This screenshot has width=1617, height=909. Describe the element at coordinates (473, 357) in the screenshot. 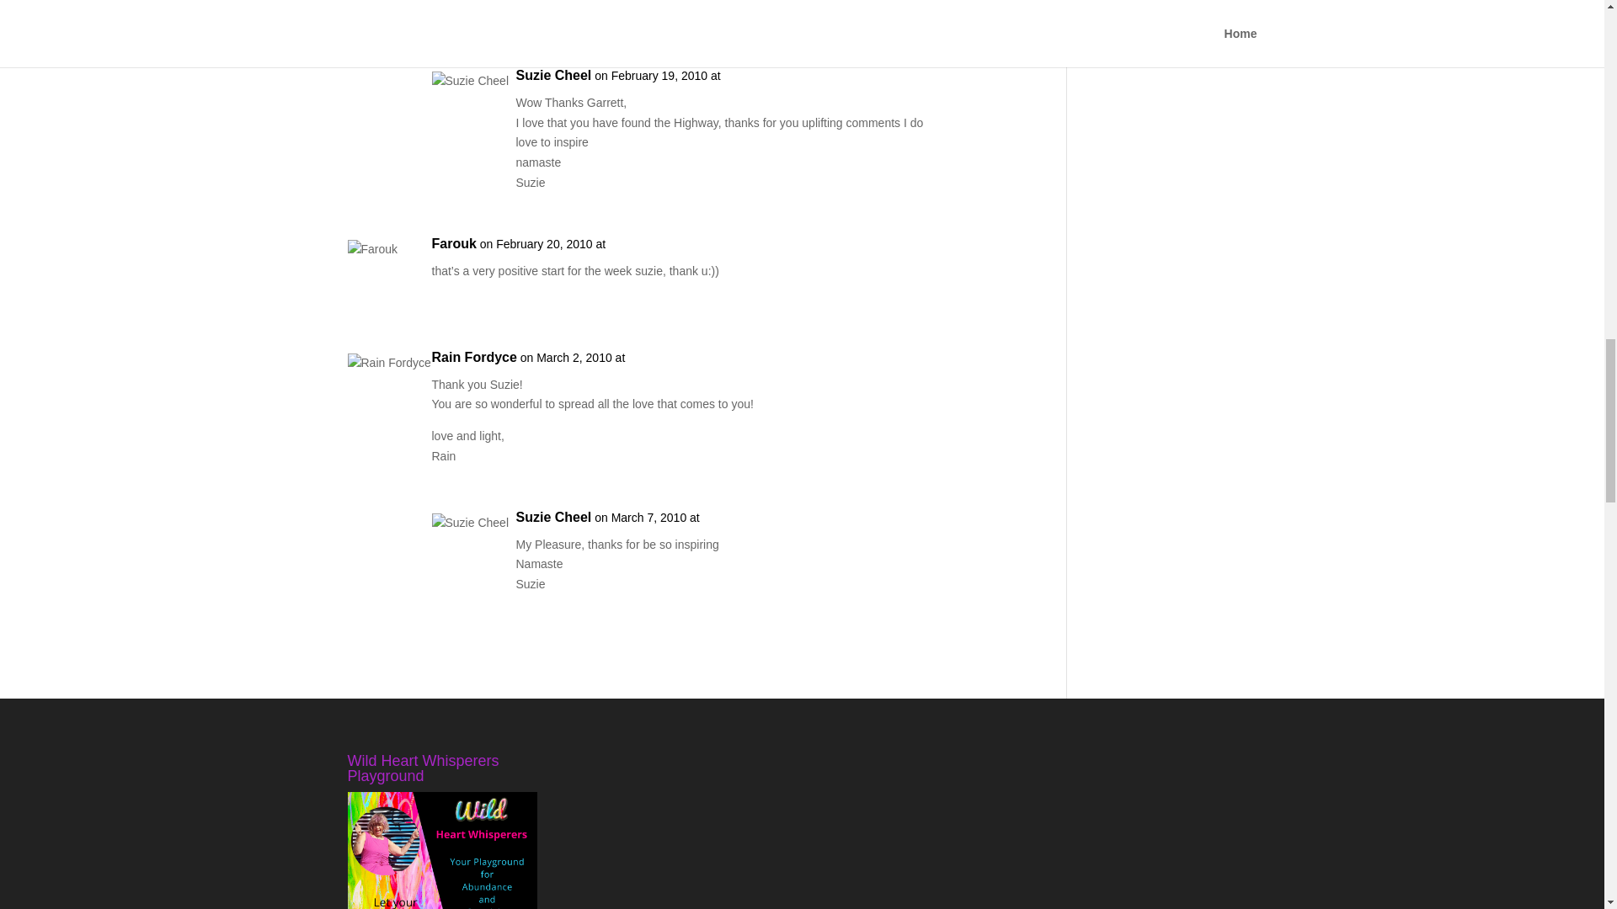

I see `Rain Fordyce` at that location.